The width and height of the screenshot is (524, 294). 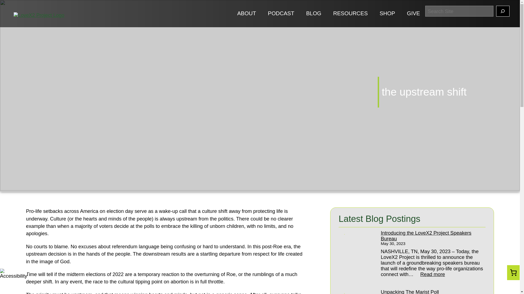 I want to click on Unpacking The Marist Poll, so click(x=430, y=291).